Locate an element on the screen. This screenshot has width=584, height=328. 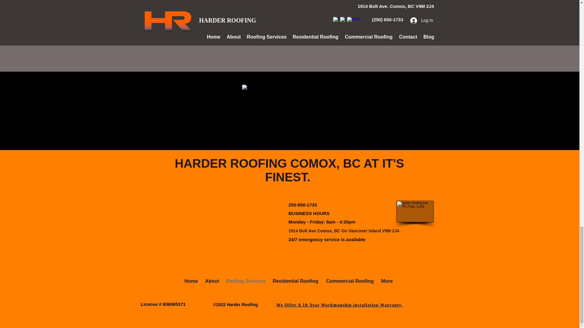
Home is located at coordinates (191, 281).